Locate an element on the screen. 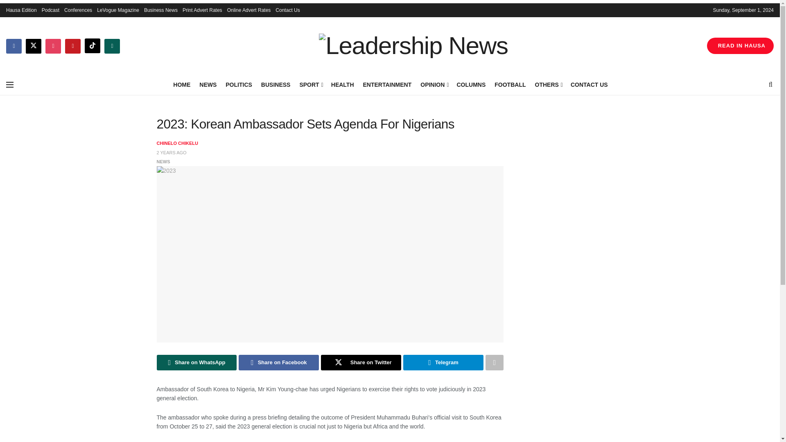 This screenshot has width=786, height=442. COLUMNS is located at coordinates (471, 85).